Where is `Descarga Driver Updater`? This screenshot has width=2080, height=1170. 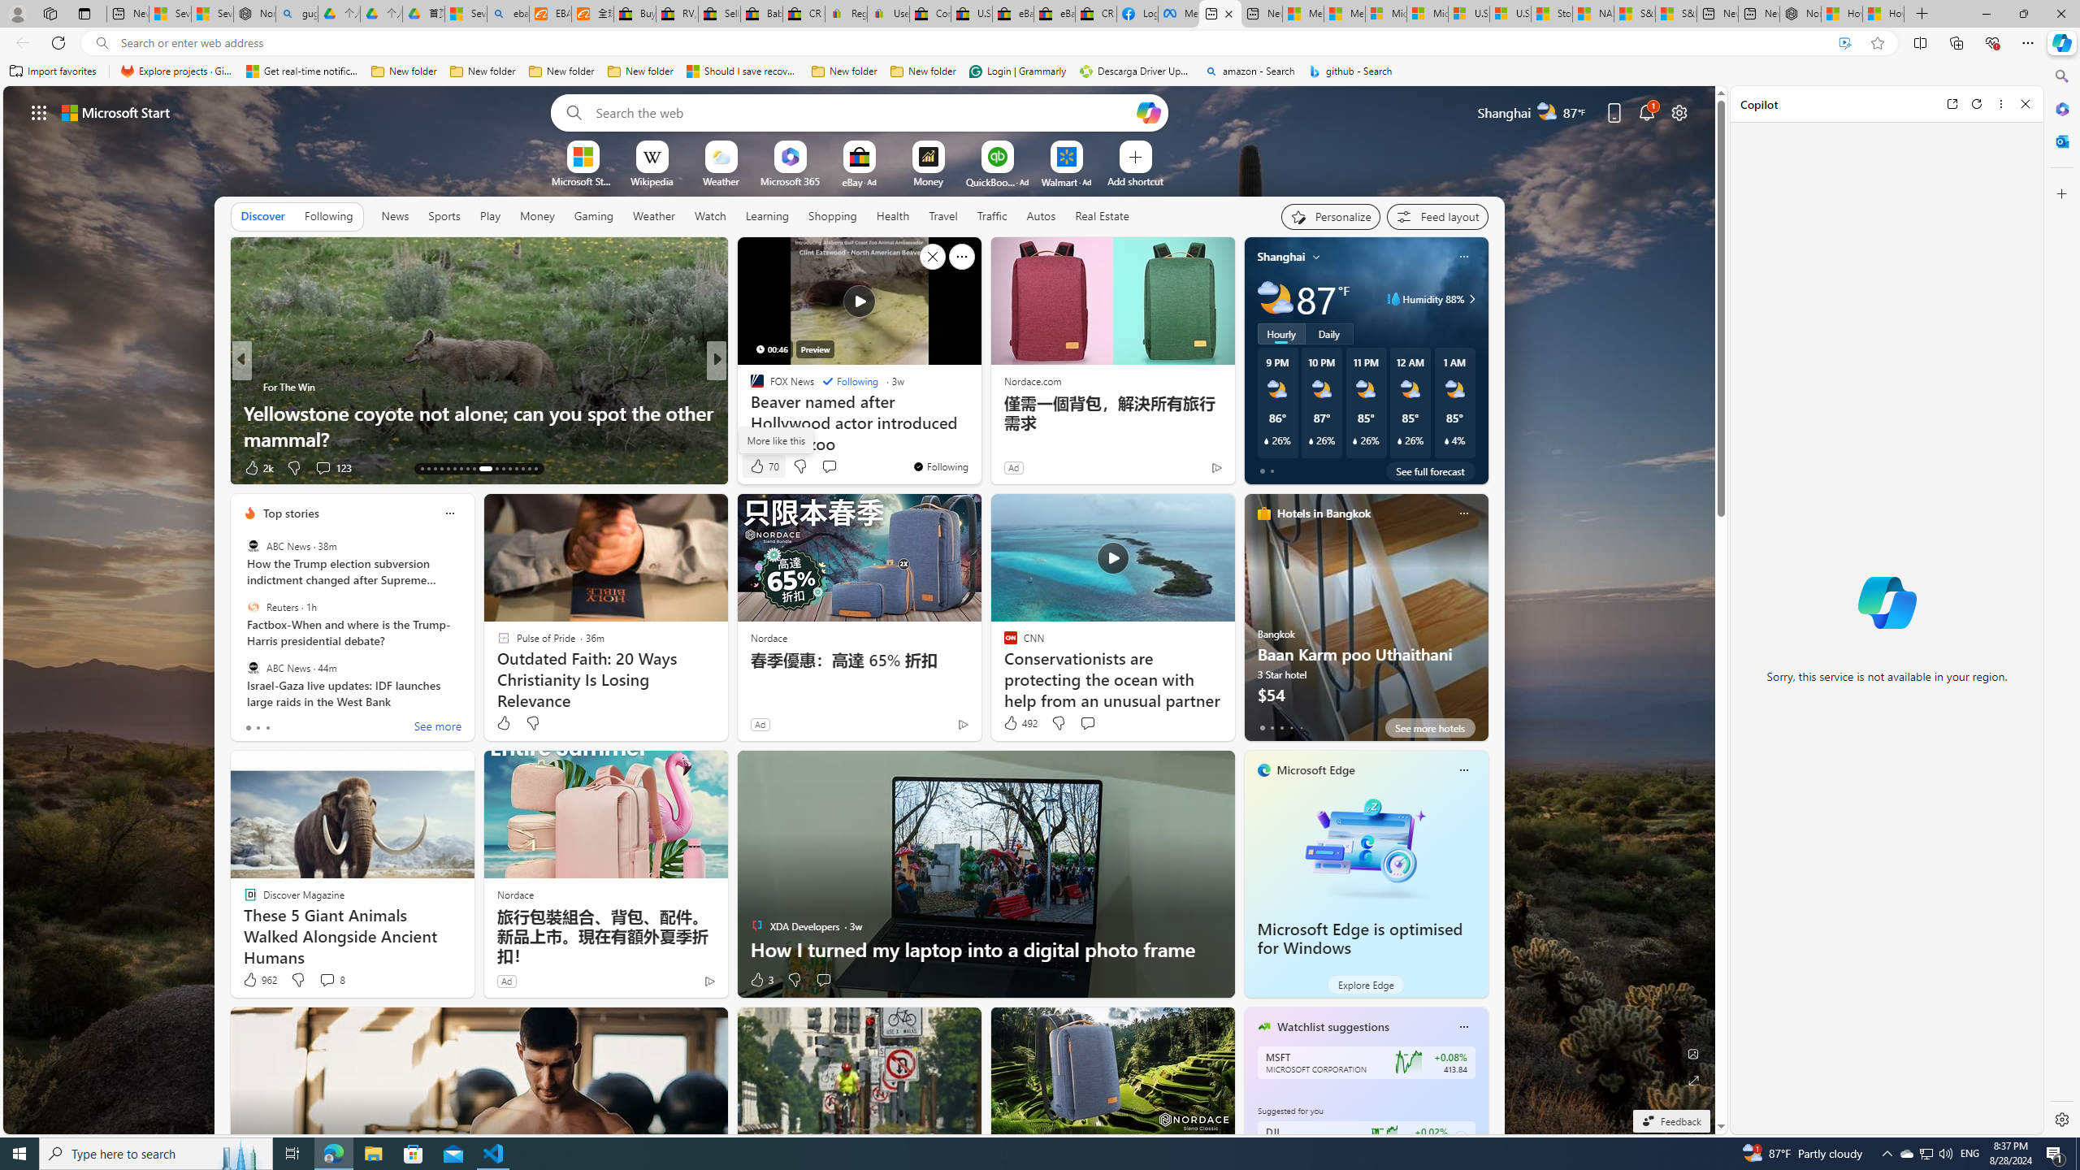
Descarga Driver Updater is located at coordinates (1136, 71).